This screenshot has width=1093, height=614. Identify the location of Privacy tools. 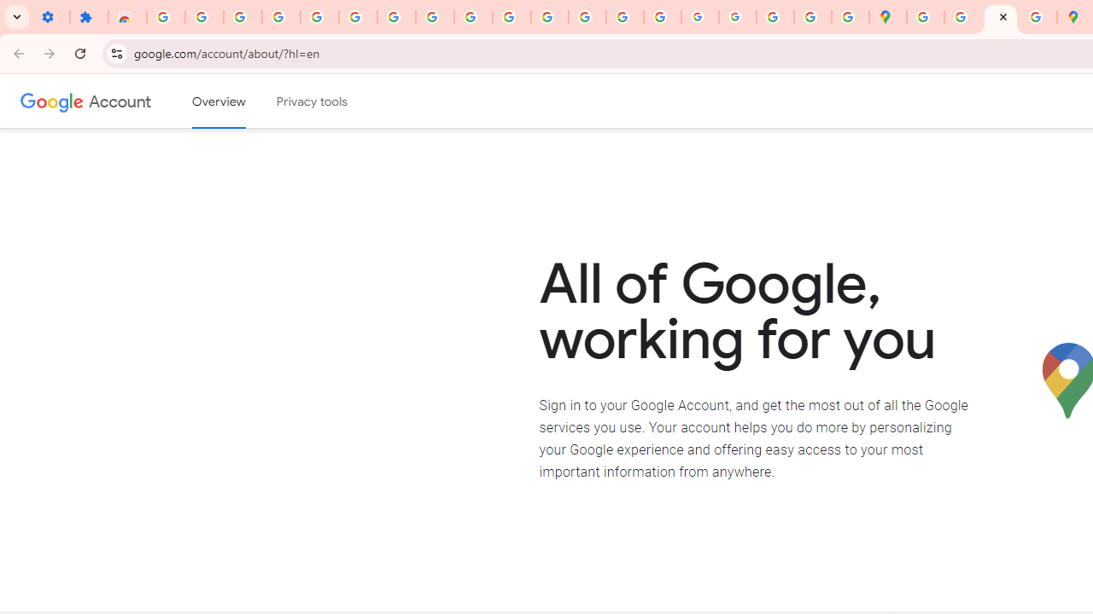
(313, 101).